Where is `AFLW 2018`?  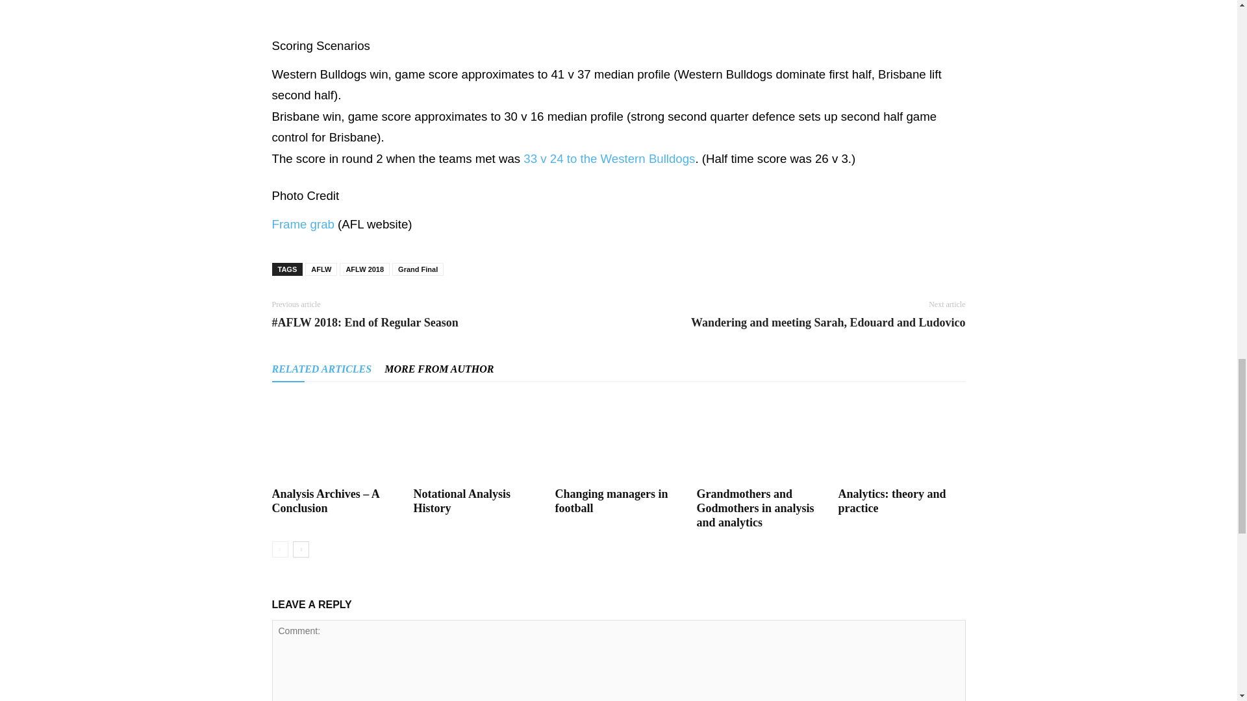
AFLW 2018 is located at coordinates (364, 269).